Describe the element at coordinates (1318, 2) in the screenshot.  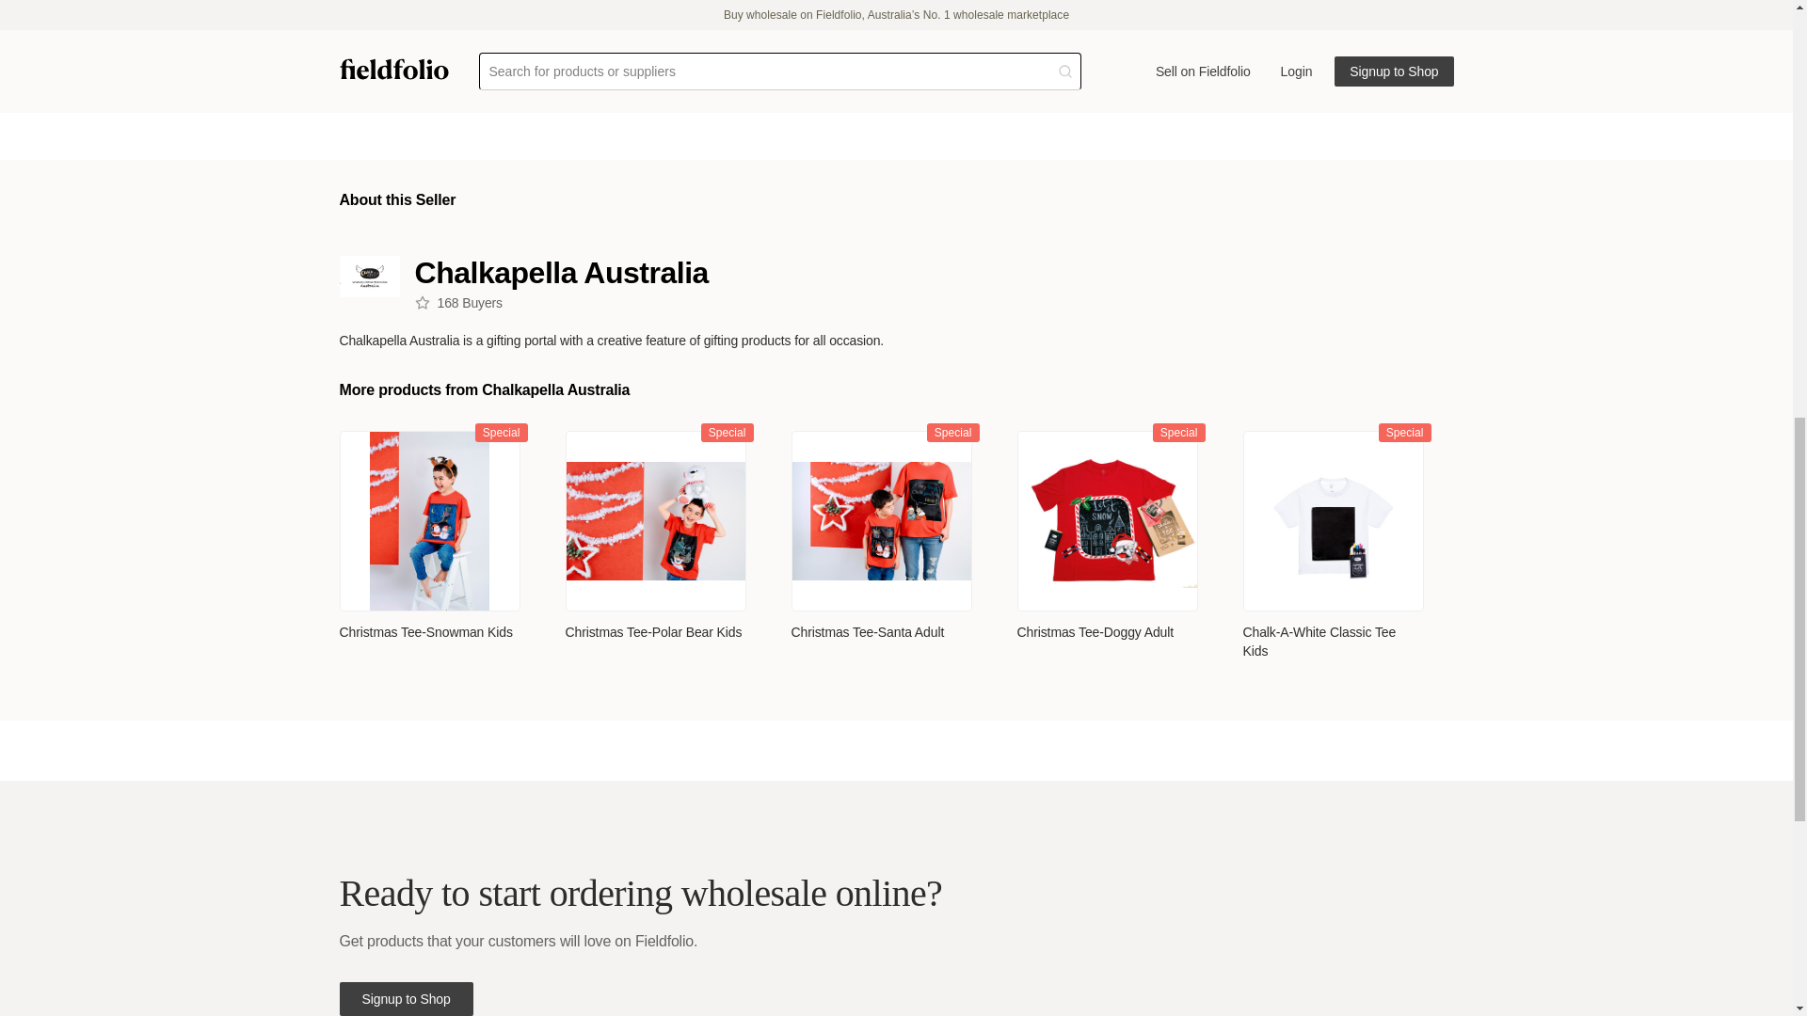
I see `Create your Sales Rep Profile` at that location.